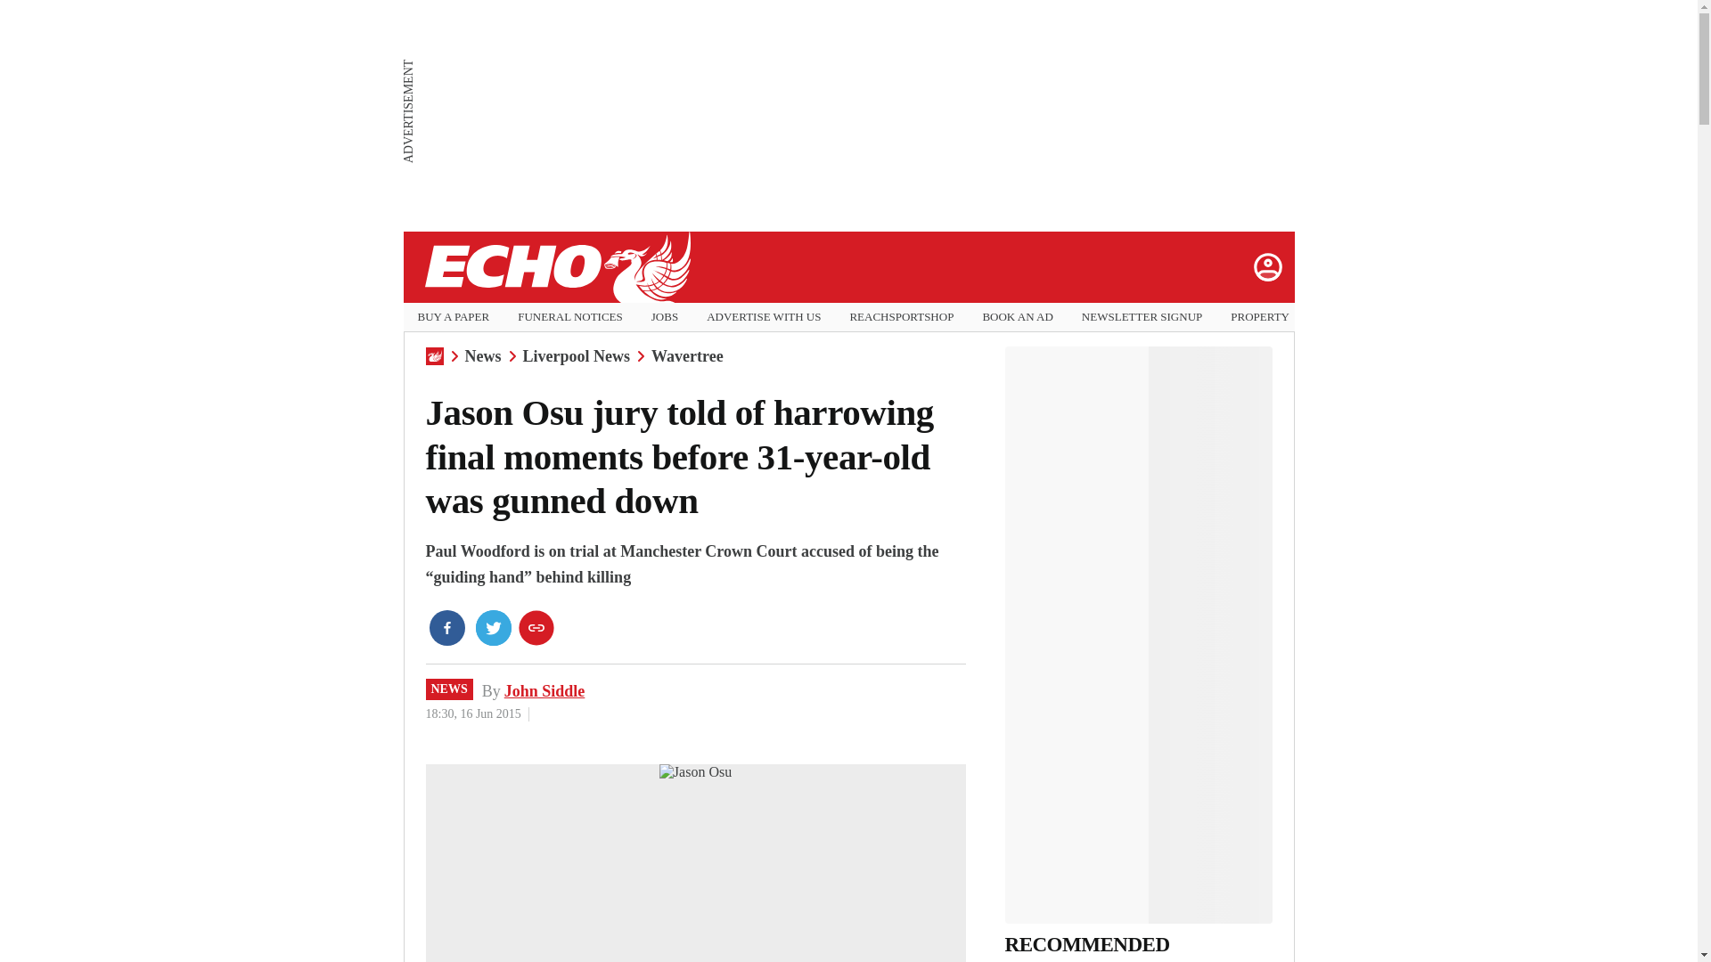  What do you see at coordinates (556, 267) in the screenshot?
I see `Go to the Liverpool Echo homepage` at bounding box center [556, 267].